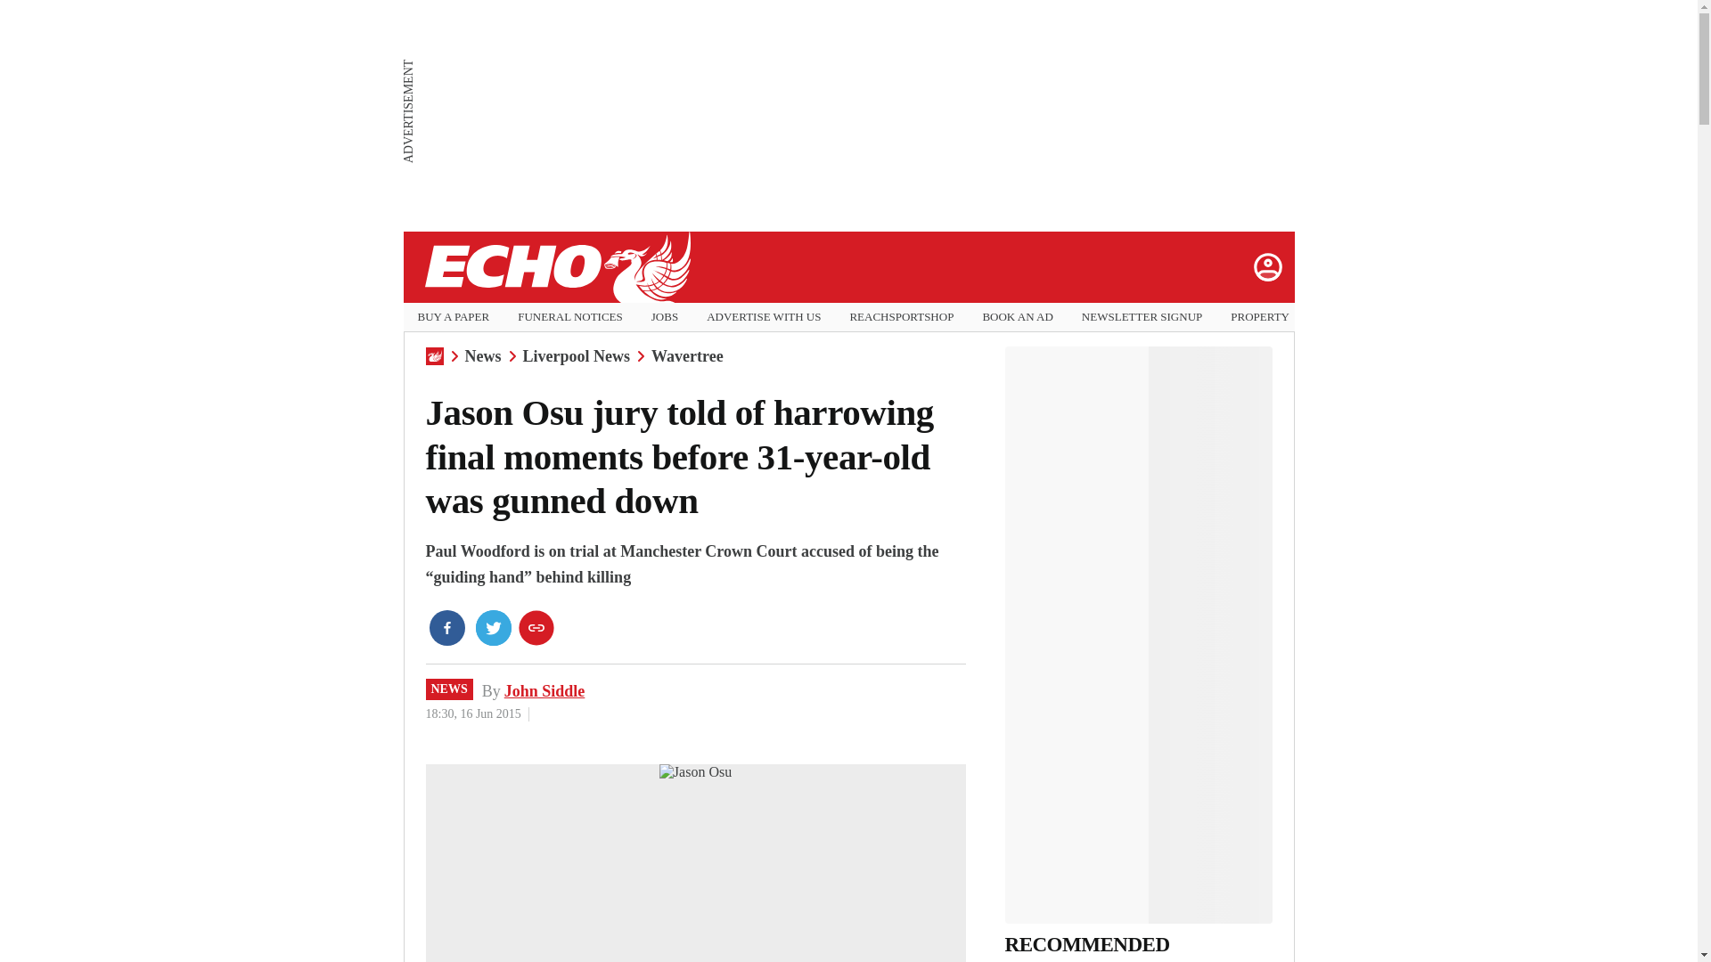  What do you see at coordinates (556, 267) in the screenshot?
I see `Go to the Liverpool Echo homepage` at bounding box center [556, 267].